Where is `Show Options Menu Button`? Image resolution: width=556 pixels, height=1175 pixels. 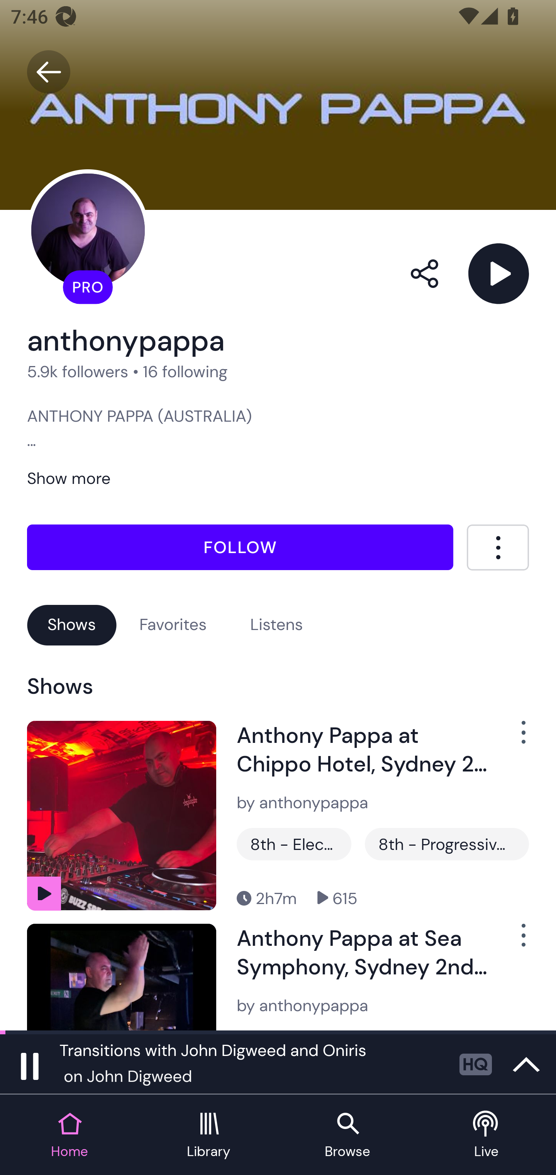
Show Options Menu Button is located at coordinates (515, 737).